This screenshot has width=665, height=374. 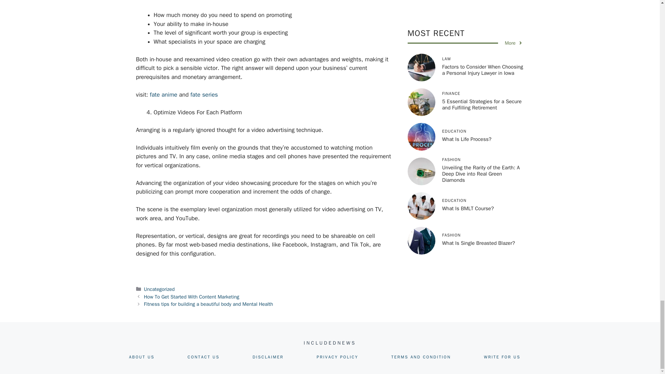 I want to click on fate anime, so click(x=163, y=95).